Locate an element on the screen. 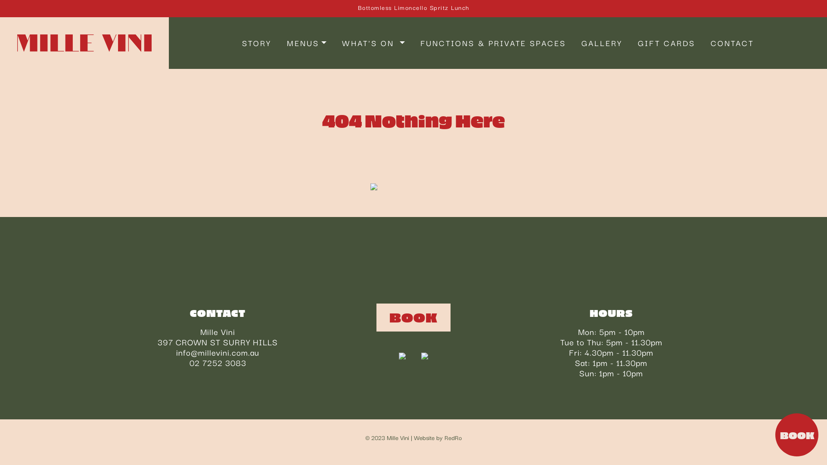  BOOK is located at coordinates (797, 435).